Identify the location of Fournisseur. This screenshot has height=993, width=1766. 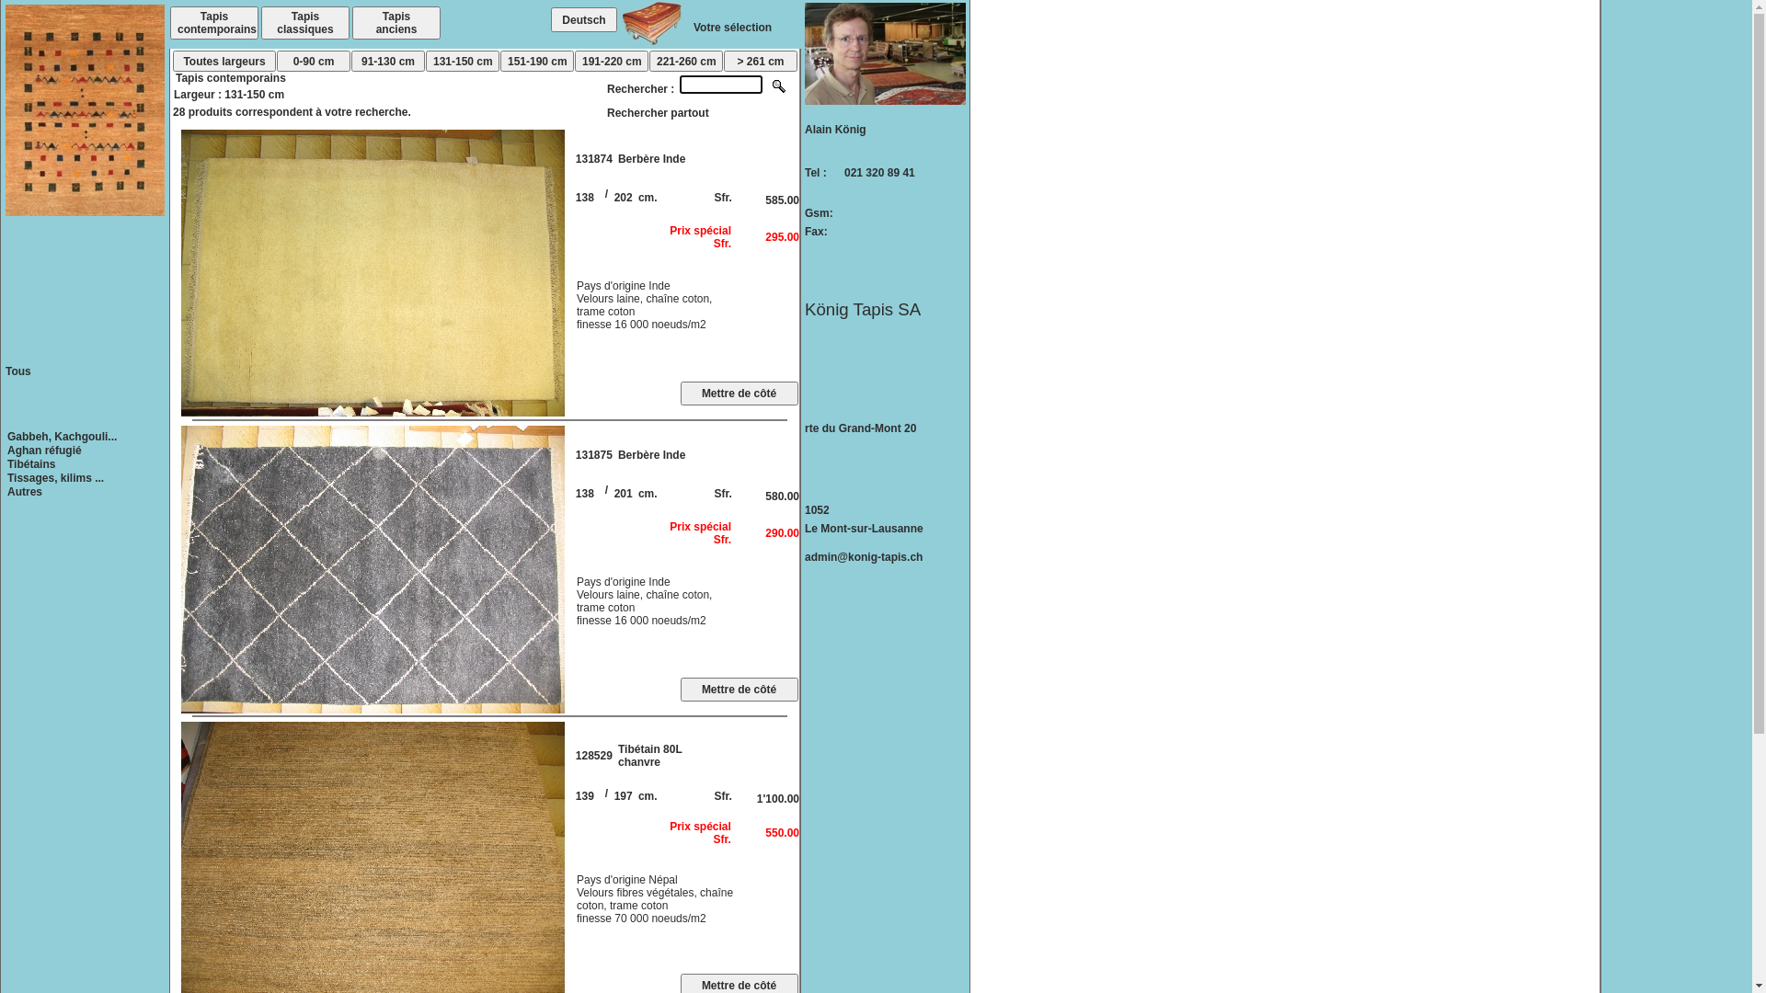
(740, 952).